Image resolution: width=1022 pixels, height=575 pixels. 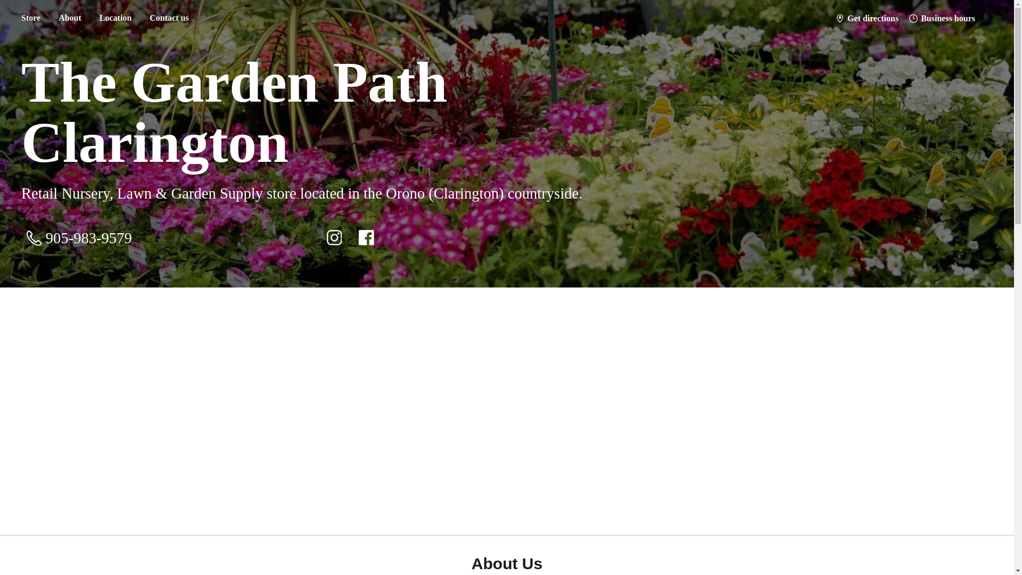 I want to click on 905-983-9579, so click(x=79, y=237).